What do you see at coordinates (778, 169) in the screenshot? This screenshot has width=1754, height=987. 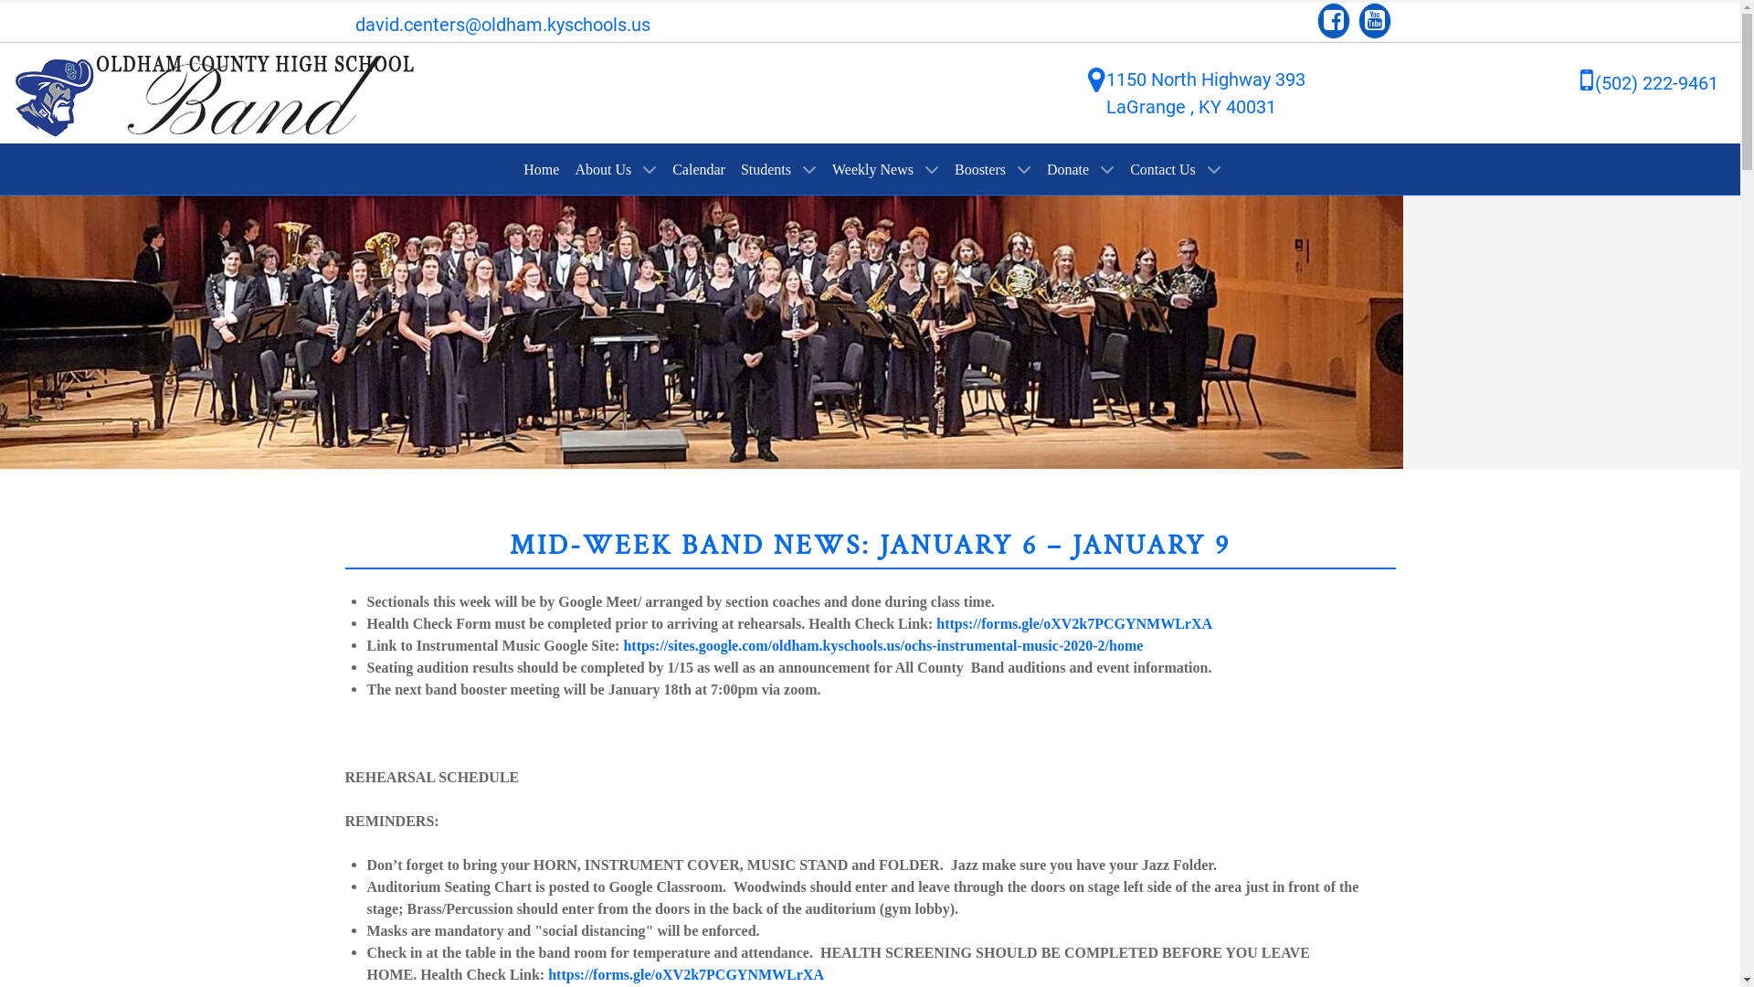 I see `Students` at bounding box center [778, 169].